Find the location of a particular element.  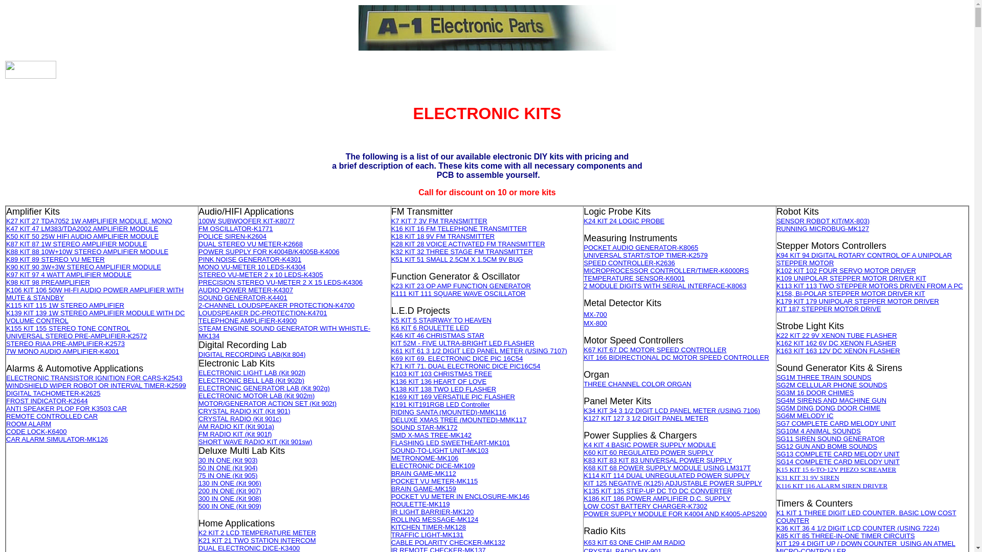

UNIVERSAL START/STOP TIMER-K2579 is located at coordinates (645, 256).